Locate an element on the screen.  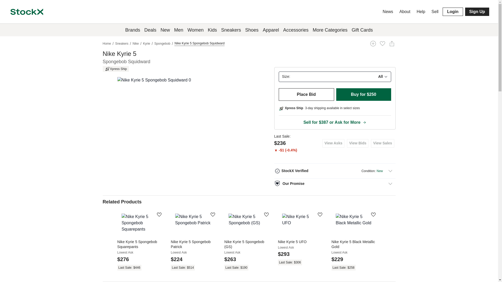
Sell is located at coordinates (435, 11).